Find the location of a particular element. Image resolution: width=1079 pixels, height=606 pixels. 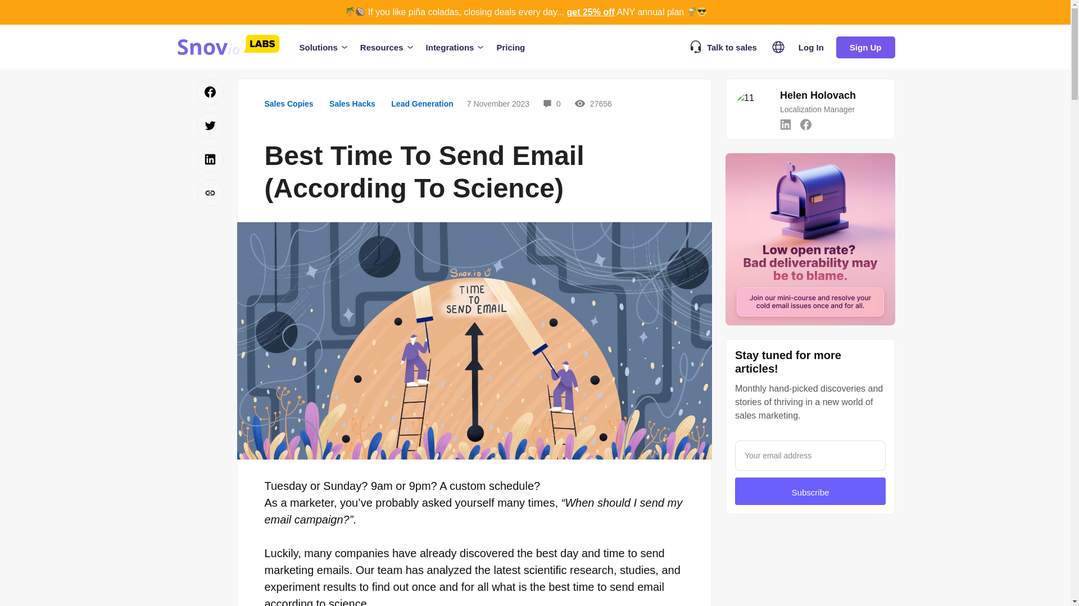

Posts by Helen Holovach is located at coordinates (818, 95).